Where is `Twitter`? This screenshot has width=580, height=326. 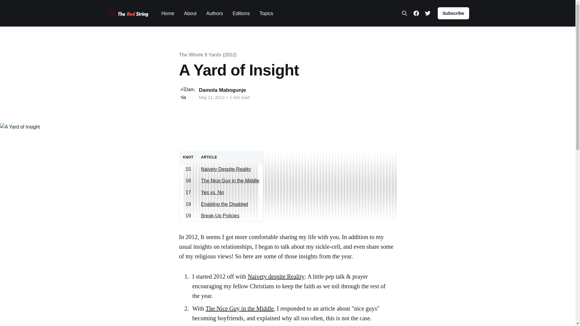 Twitter is located at coordinates (428, 13).